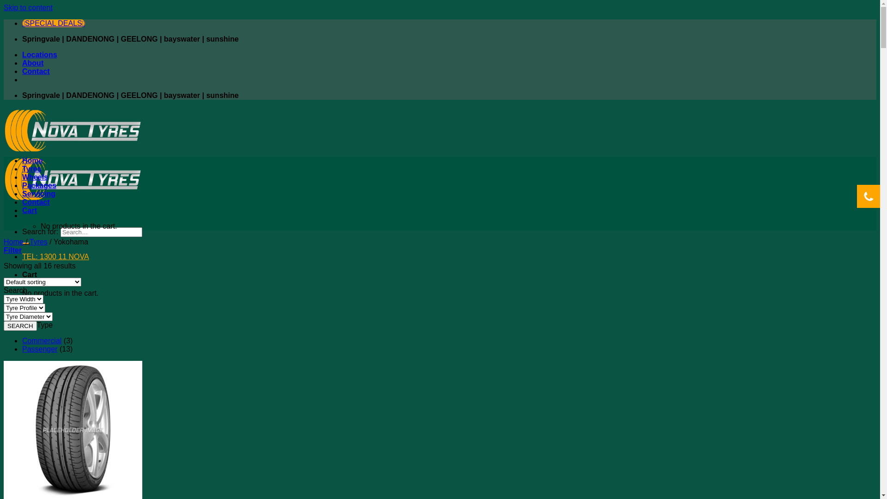 The height and width of the screenshot is (499, 887). I want to click on Tyres, so click(39, 242).